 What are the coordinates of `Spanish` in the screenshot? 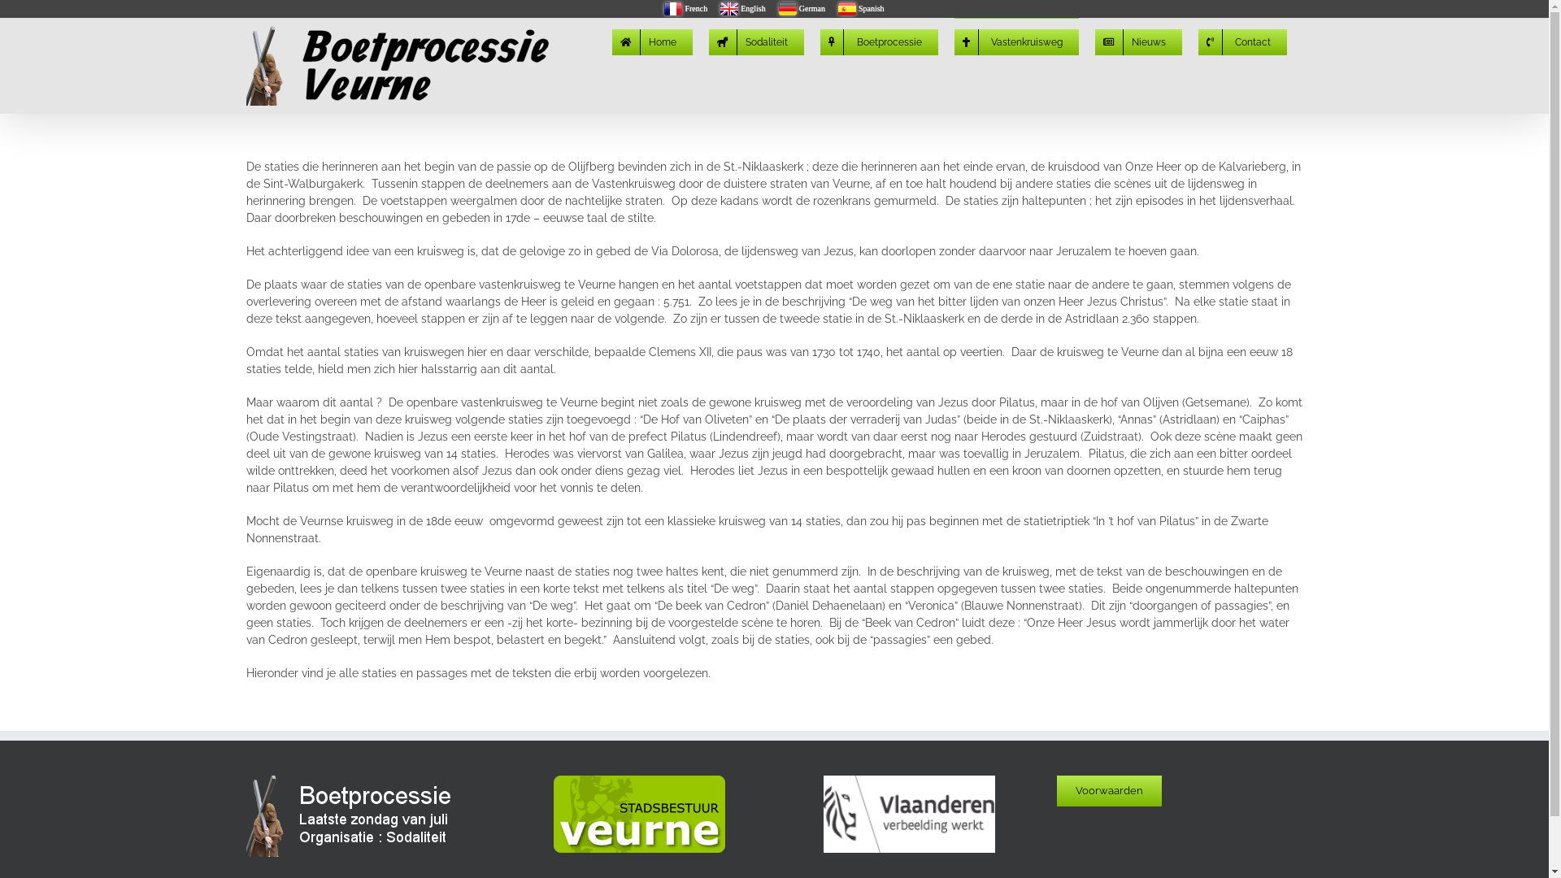 It's located at (862, 9).